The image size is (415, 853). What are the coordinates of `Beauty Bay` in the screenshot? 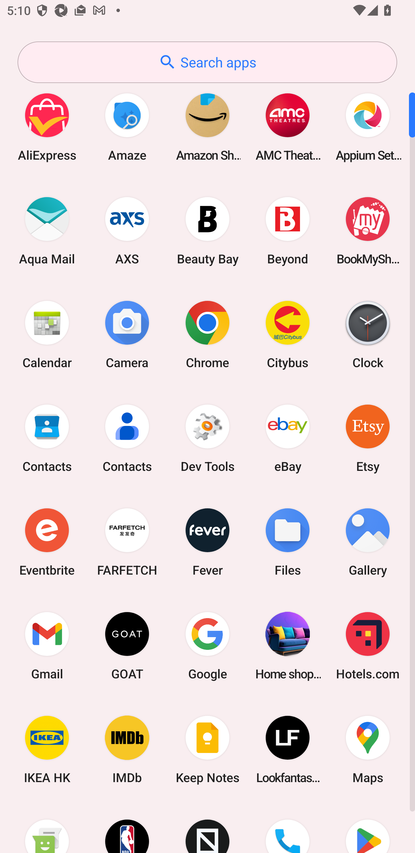 It's located at (207, 231).